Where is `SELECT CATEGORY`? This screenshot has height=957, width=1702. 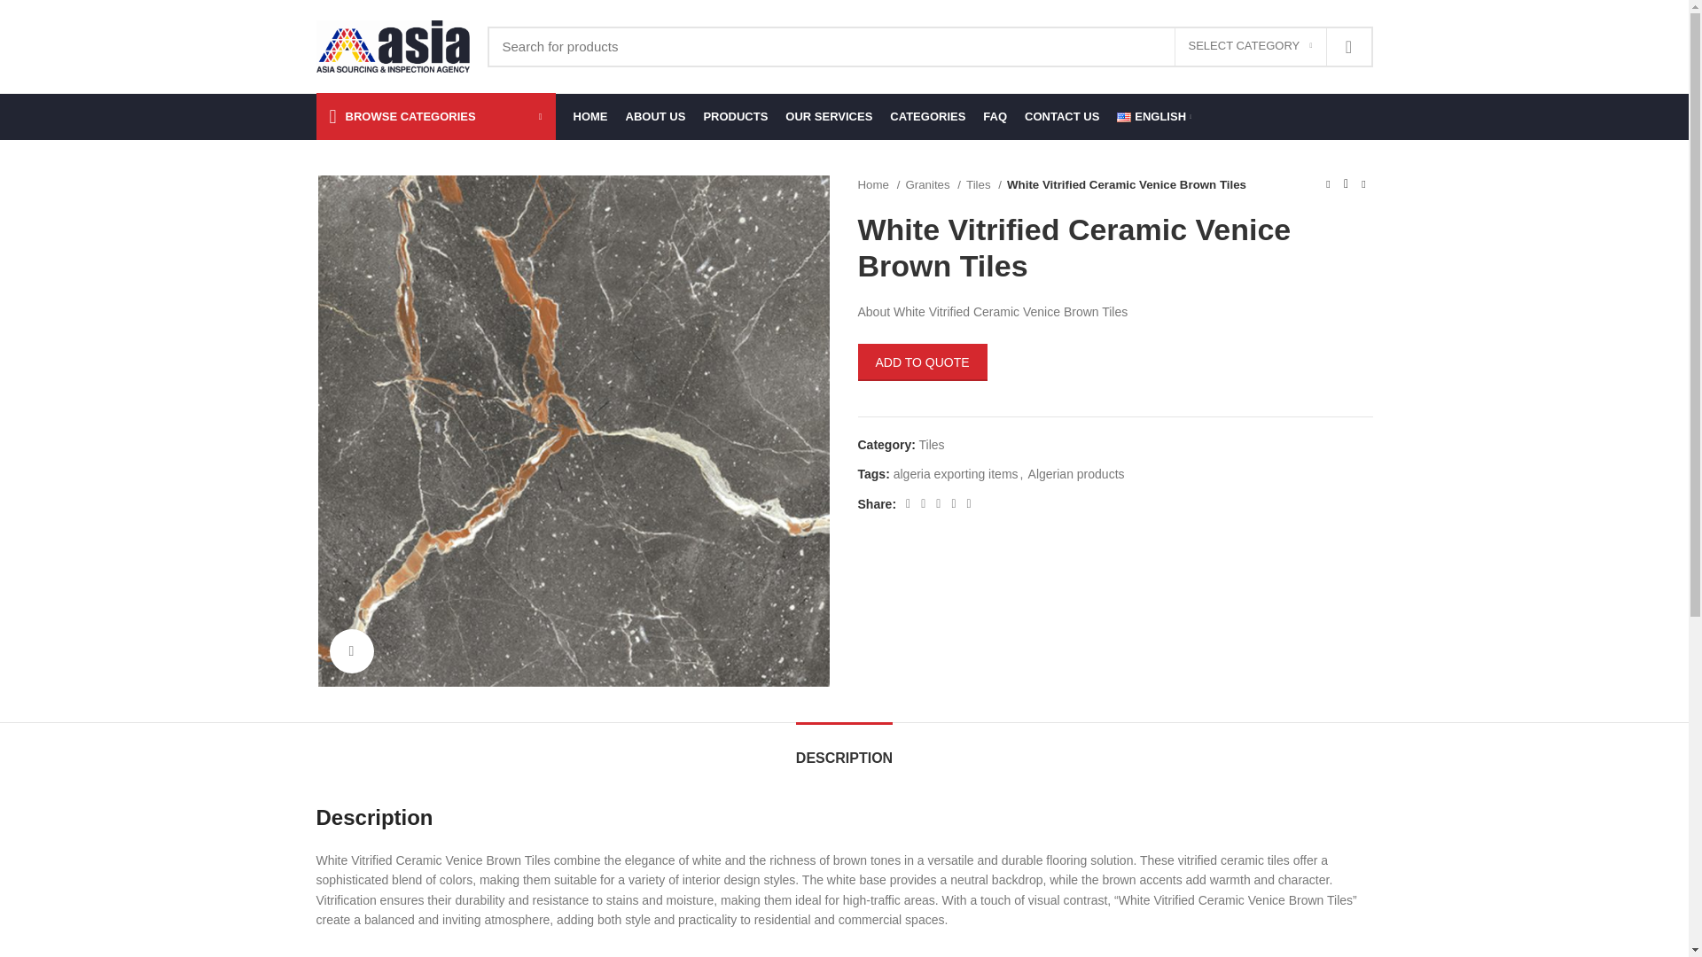 SELECT CATEGORY is located at coordinates (1250, 47).